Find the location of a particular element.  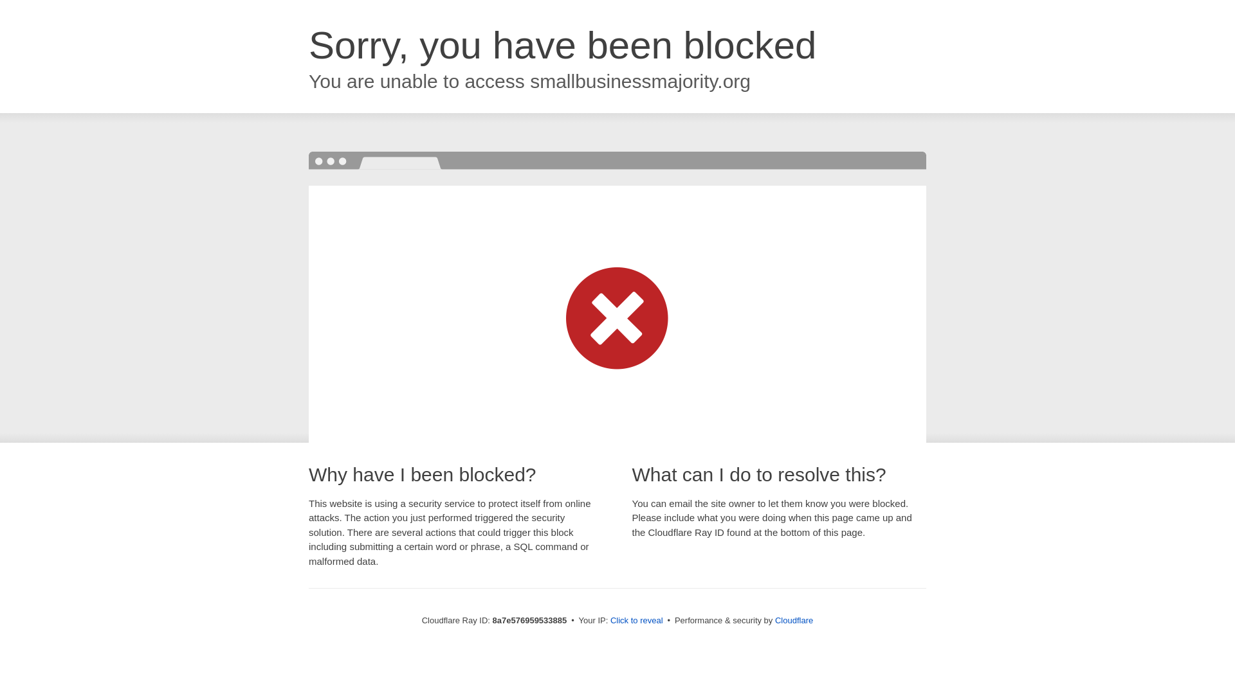

Click to reveal is located at coordinates (637, 621).